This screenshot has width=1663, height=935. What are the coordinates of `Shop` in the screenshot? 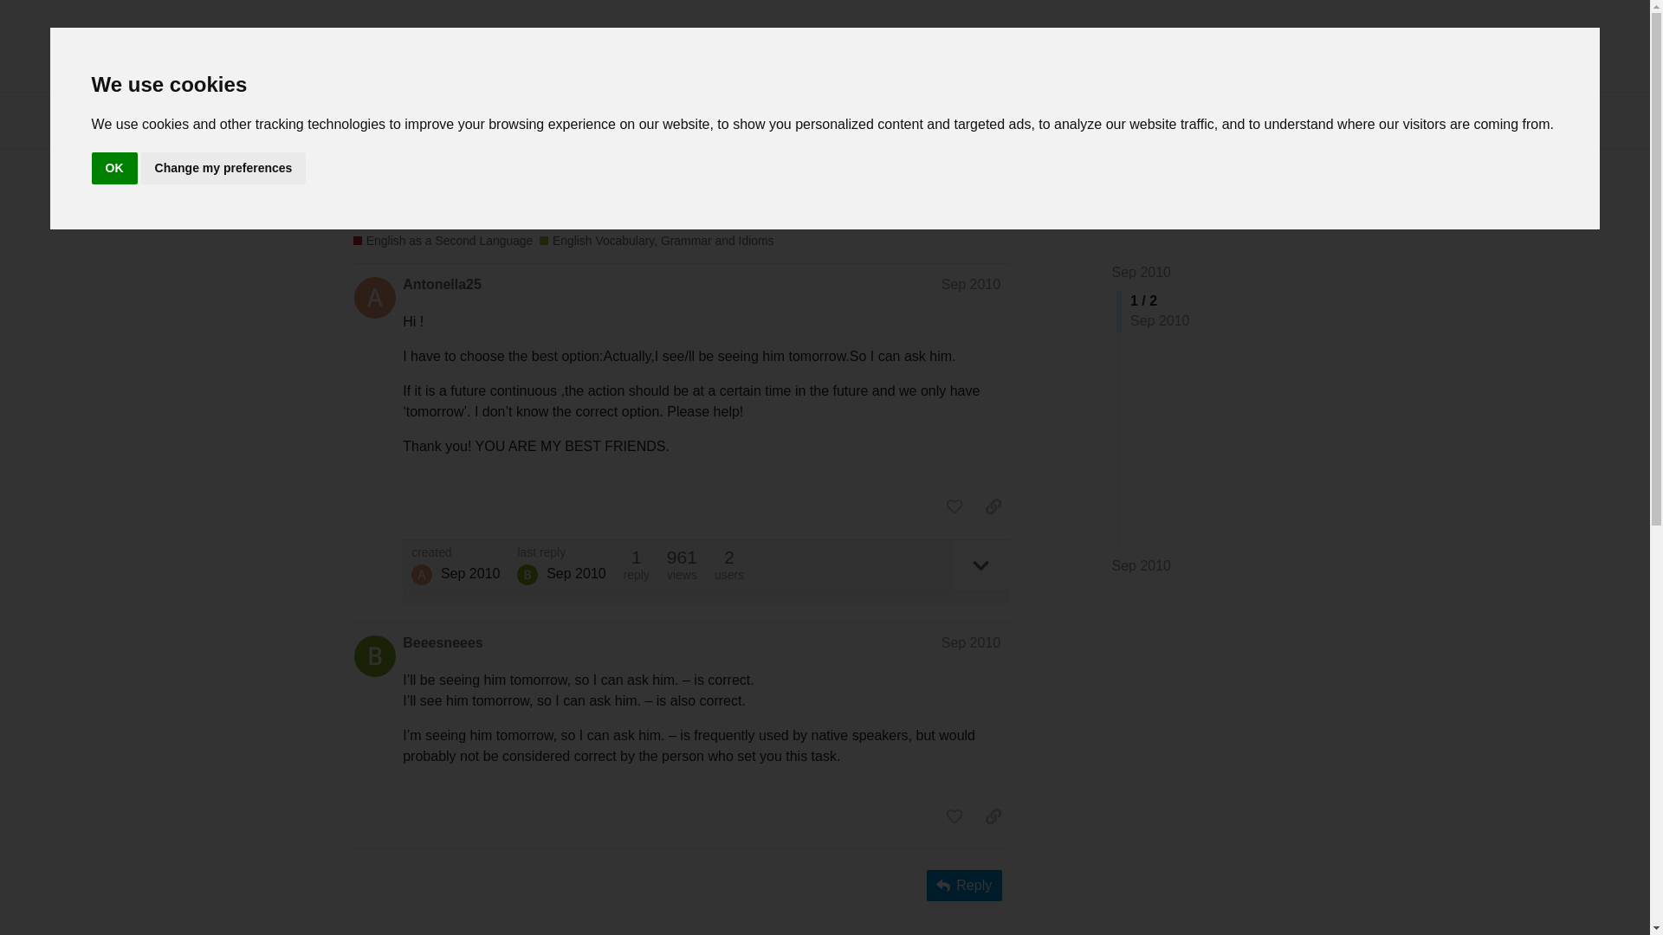 It's located at (1053, 48).